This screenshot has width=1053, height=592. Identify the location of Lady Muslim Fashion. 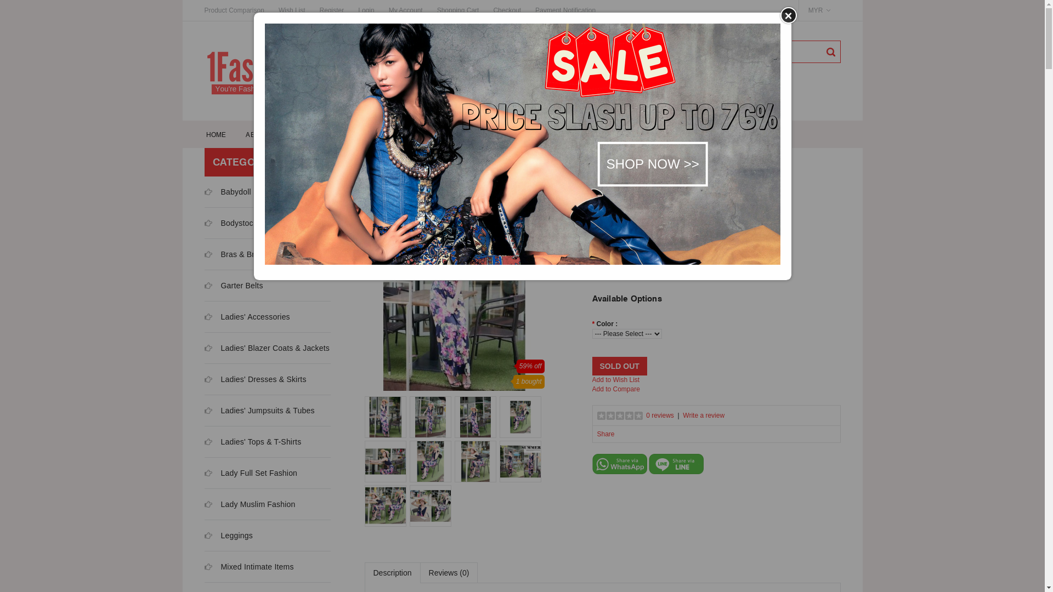
(258, 504).